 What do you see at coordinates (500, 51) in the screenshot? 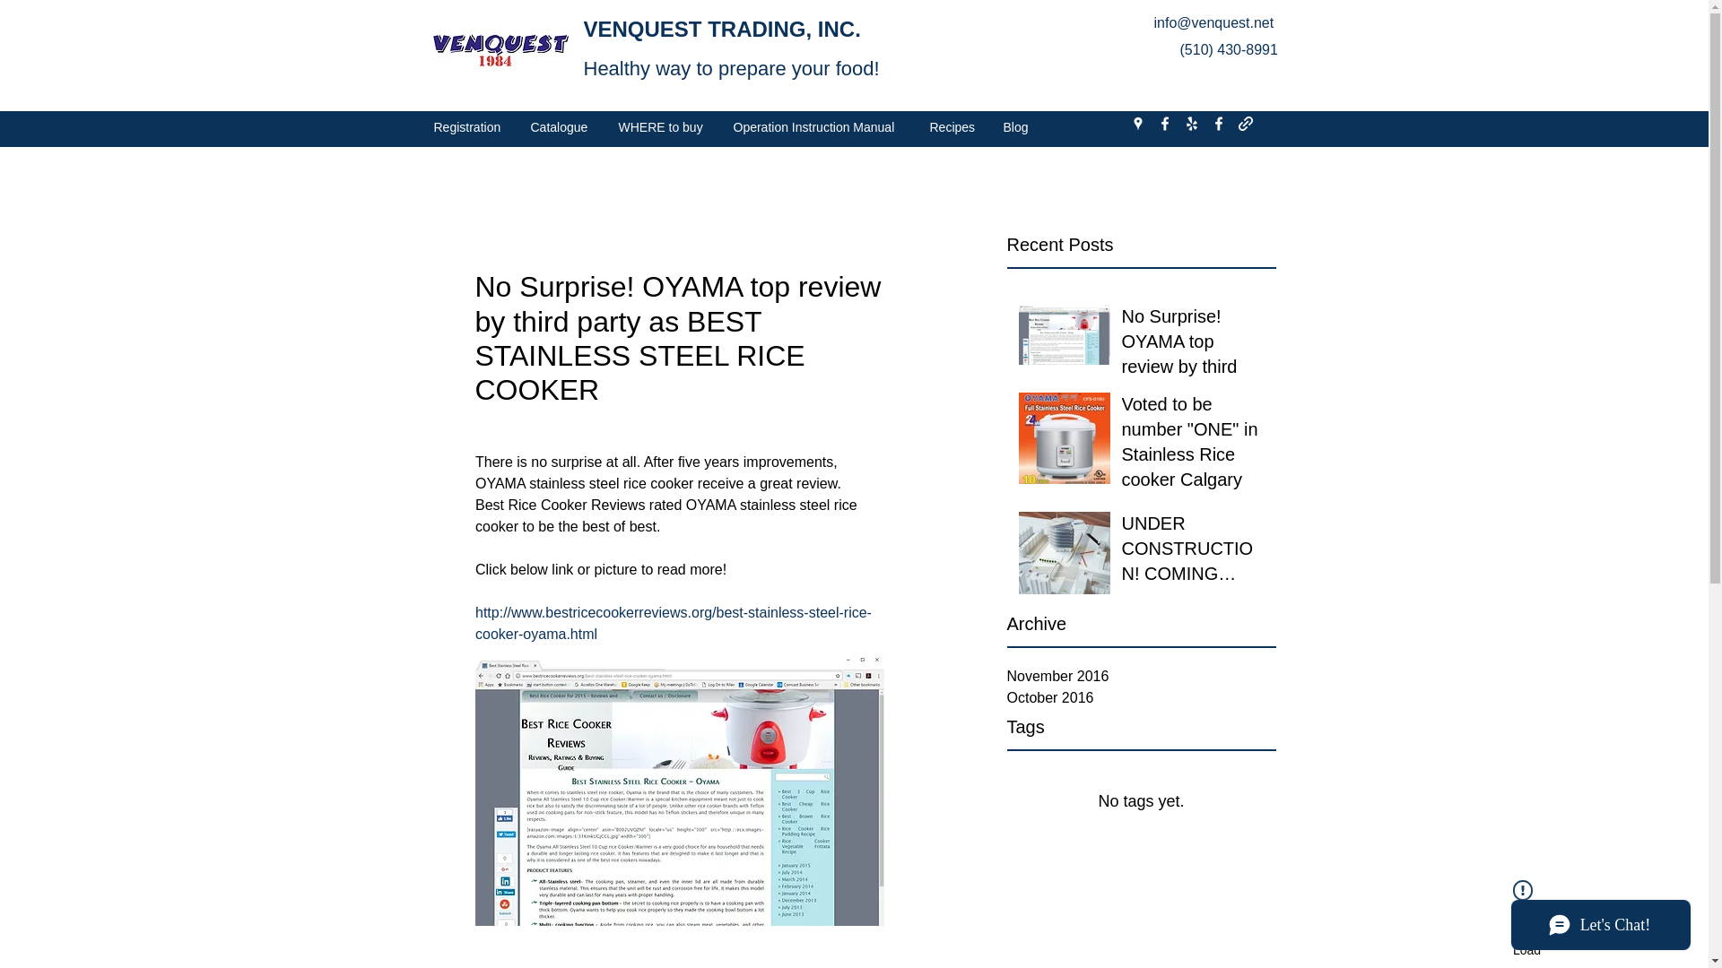
I see `Venquest Logo.jpg` at bounding box center [500, 51].